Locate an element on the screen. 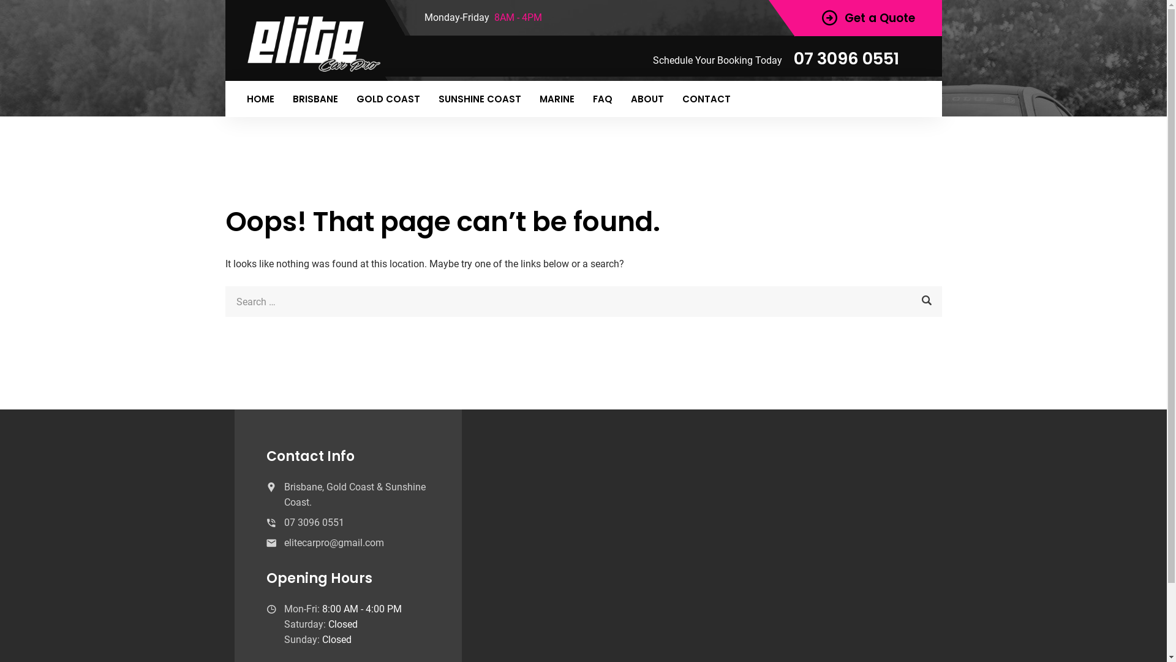 This screenshot has width=1176, height=662. CONTACT is located at coordinates (706, 99).